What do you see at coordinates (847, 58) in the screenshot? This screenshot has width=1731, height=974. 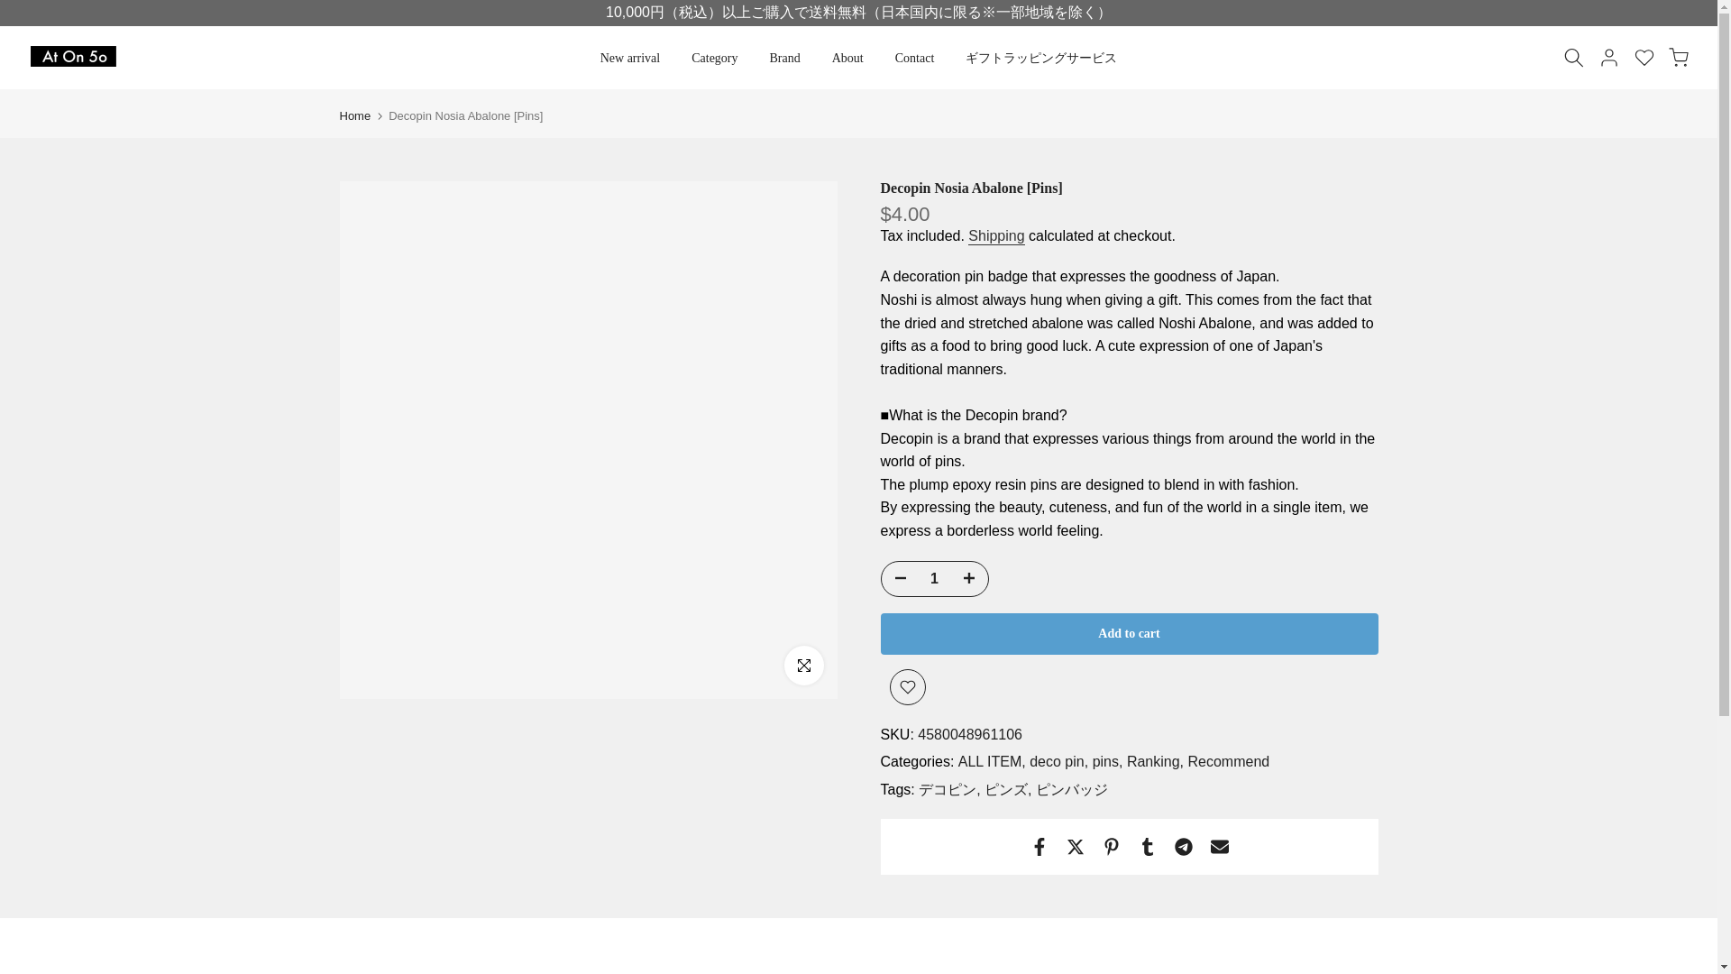 I see `About` at bounding box center [847, 58].